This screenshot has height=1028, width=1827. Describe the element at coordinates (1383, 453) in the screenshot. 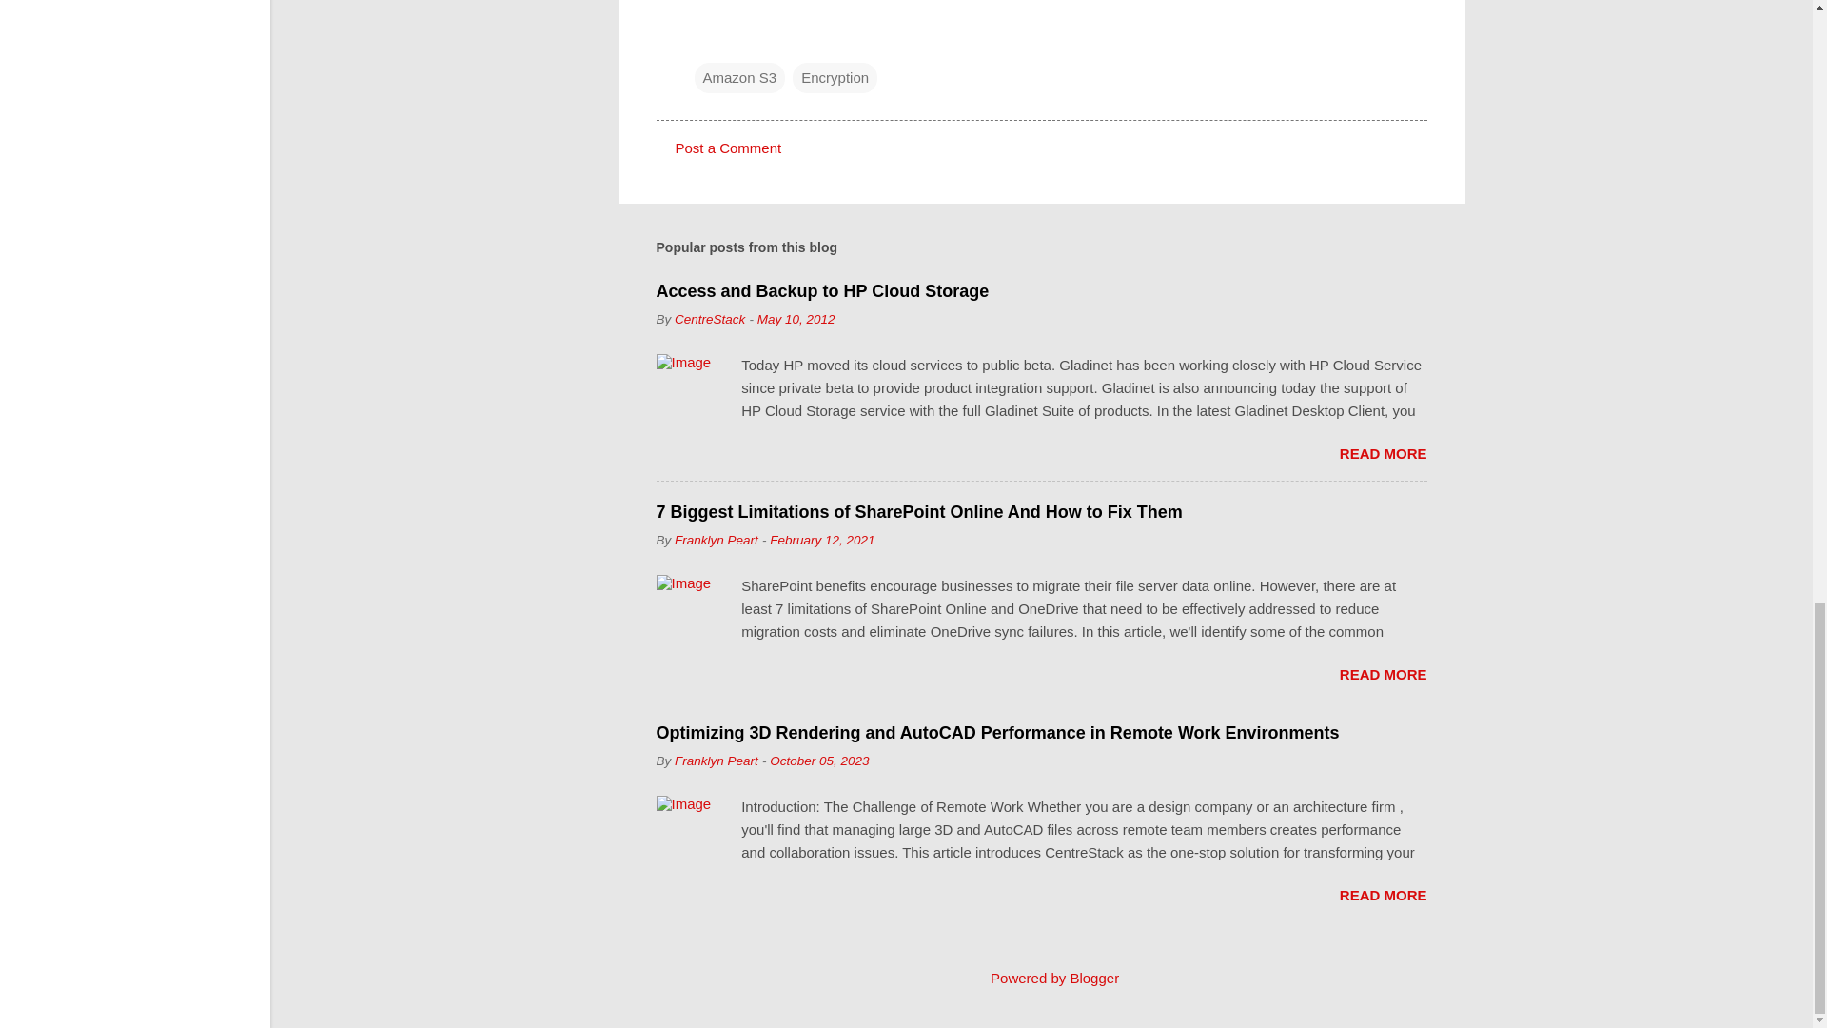

I see `READ MORE` at that location.